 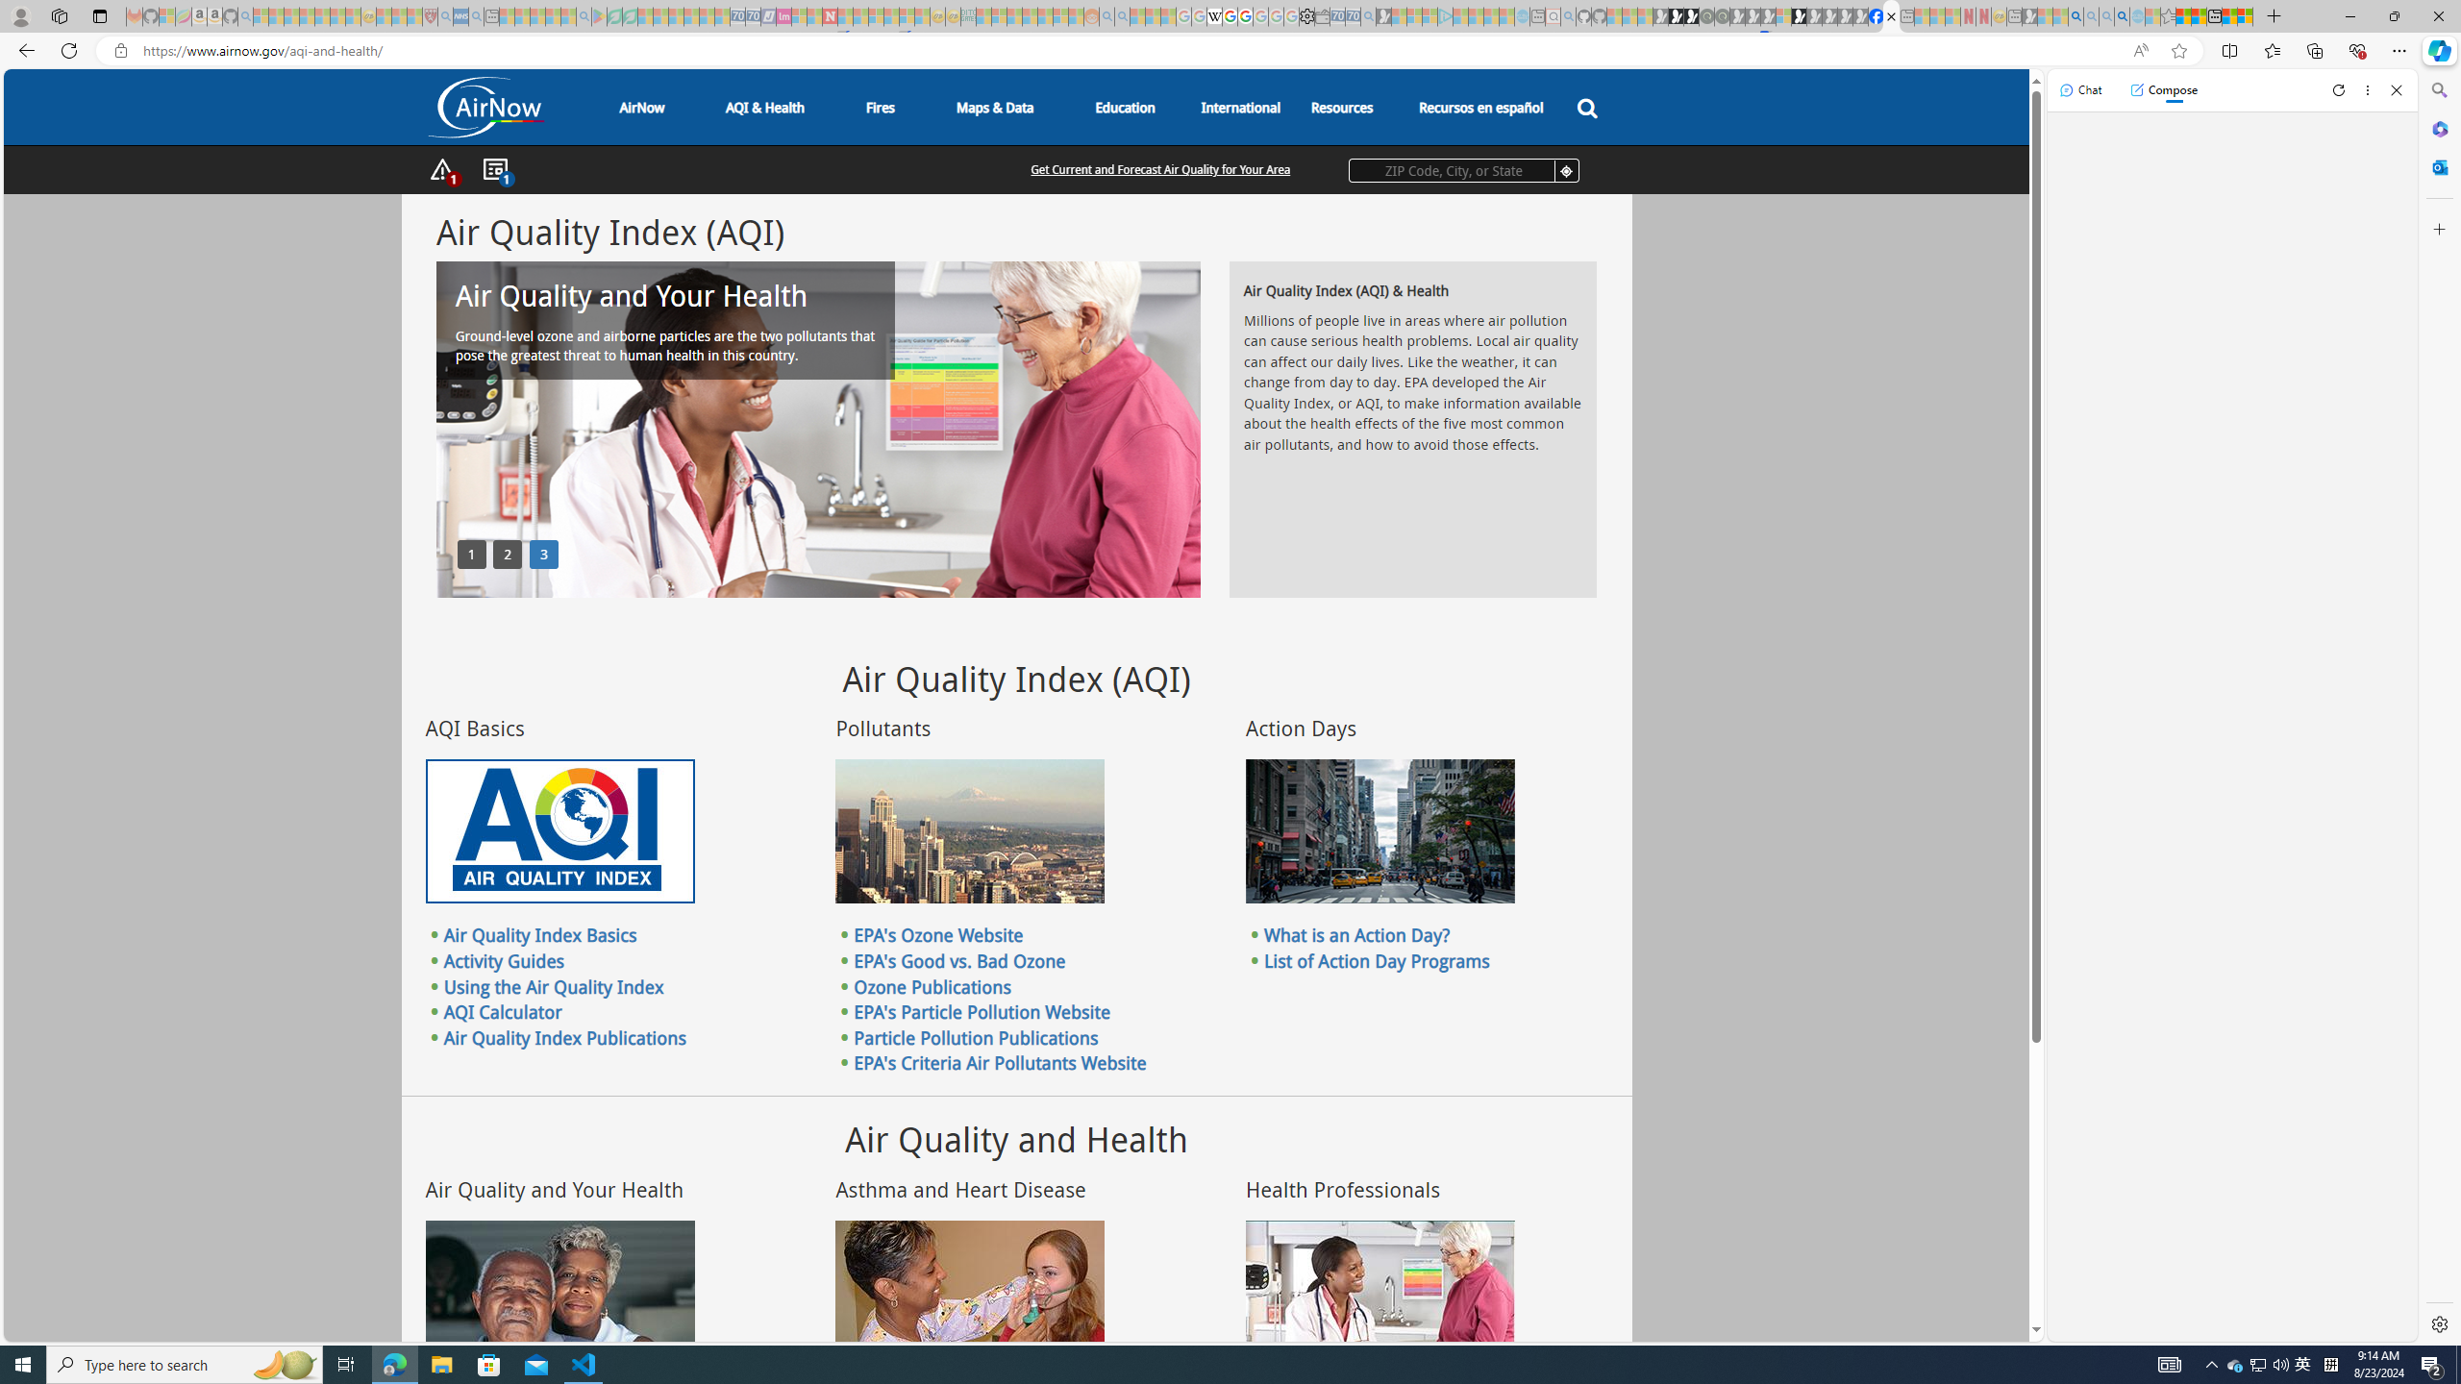 What do you see at coordinates (1782, 16) in the screenshot?
I see `Sign in to your account - Sleeping` at bounding box center [1782, 16].